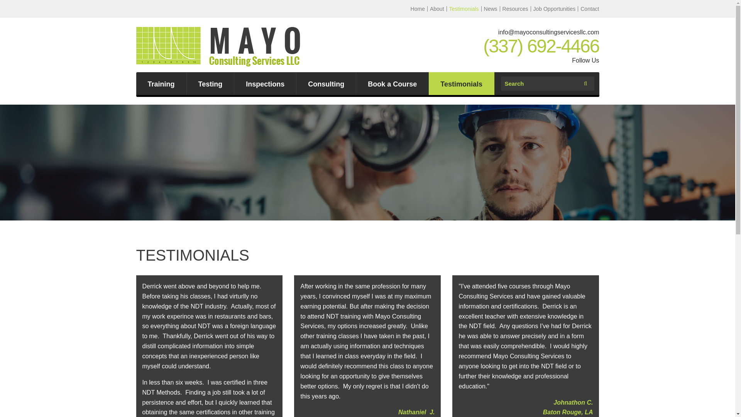 The image size is (741, 417). I want to click on Contact, so click(588, 9).